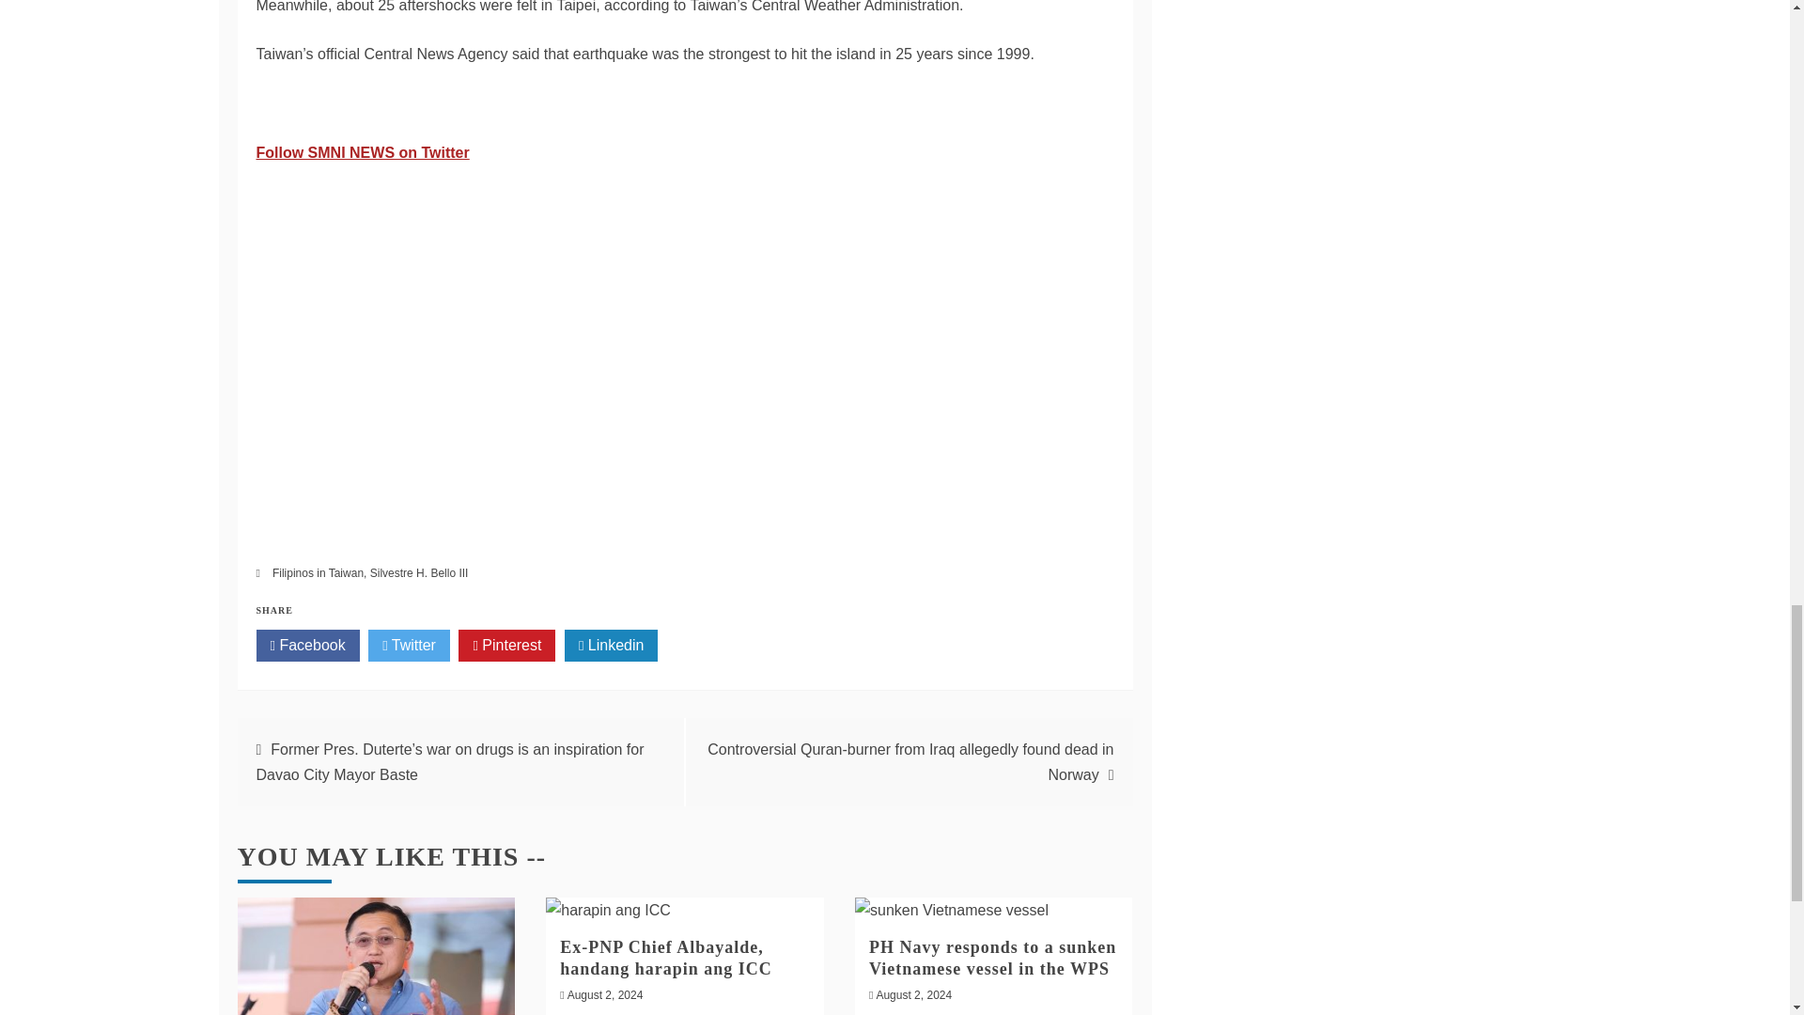  I want to click on Linkedin, so click(611, 645).